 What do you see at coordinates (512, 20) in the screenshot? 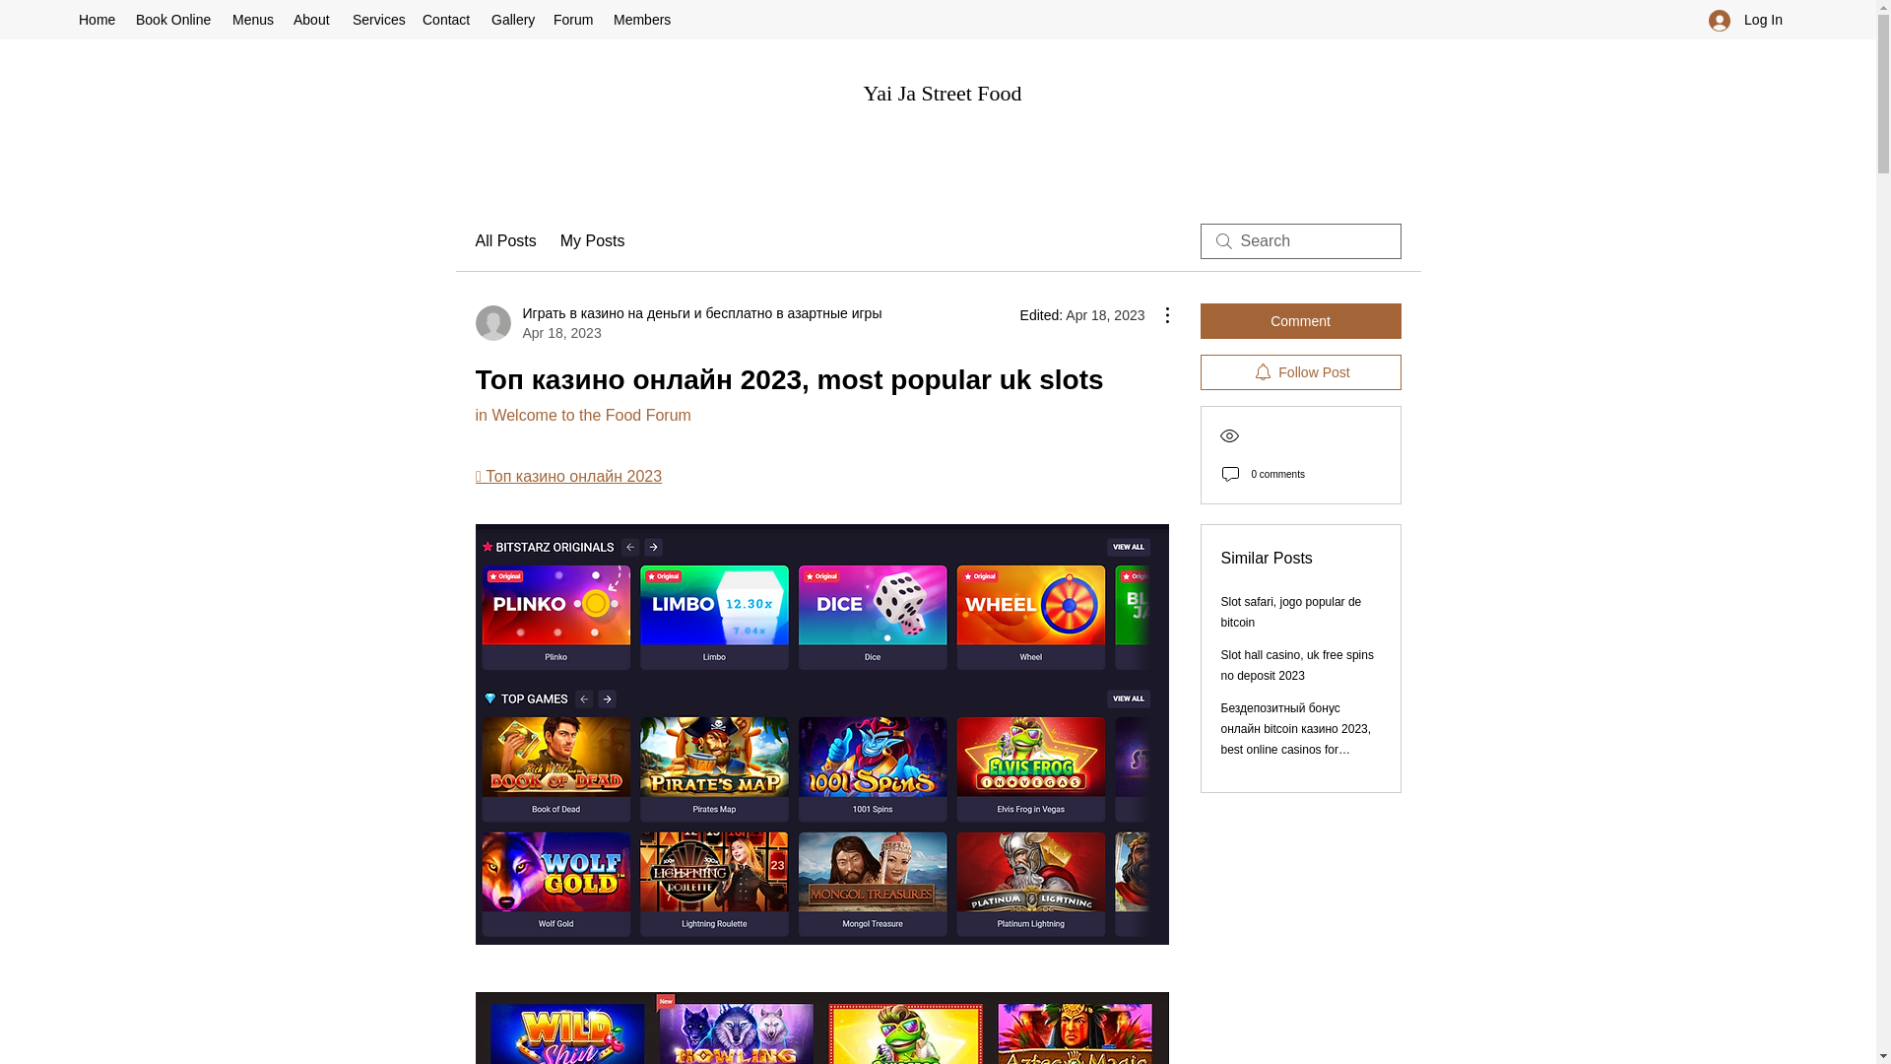
I see `Gallery` at bounding box center [512, 20].